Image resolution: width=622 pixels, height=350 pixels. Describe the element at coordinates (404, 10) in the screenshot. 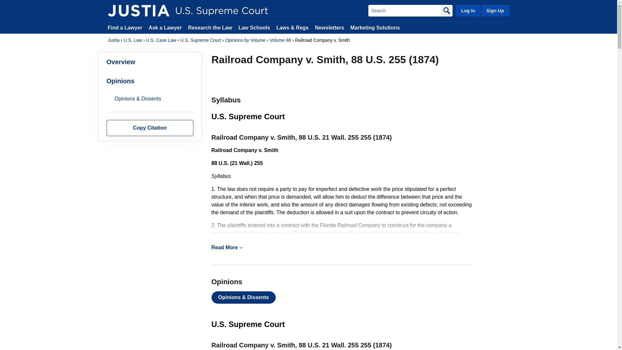

I see `Search` at that location.